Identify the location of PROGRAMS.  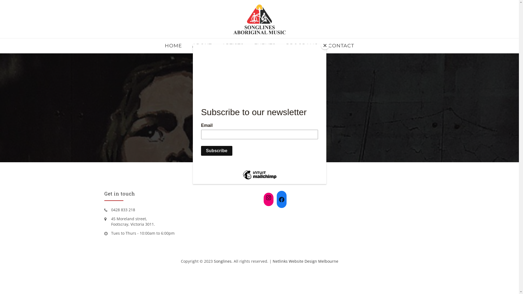
(302, 46).